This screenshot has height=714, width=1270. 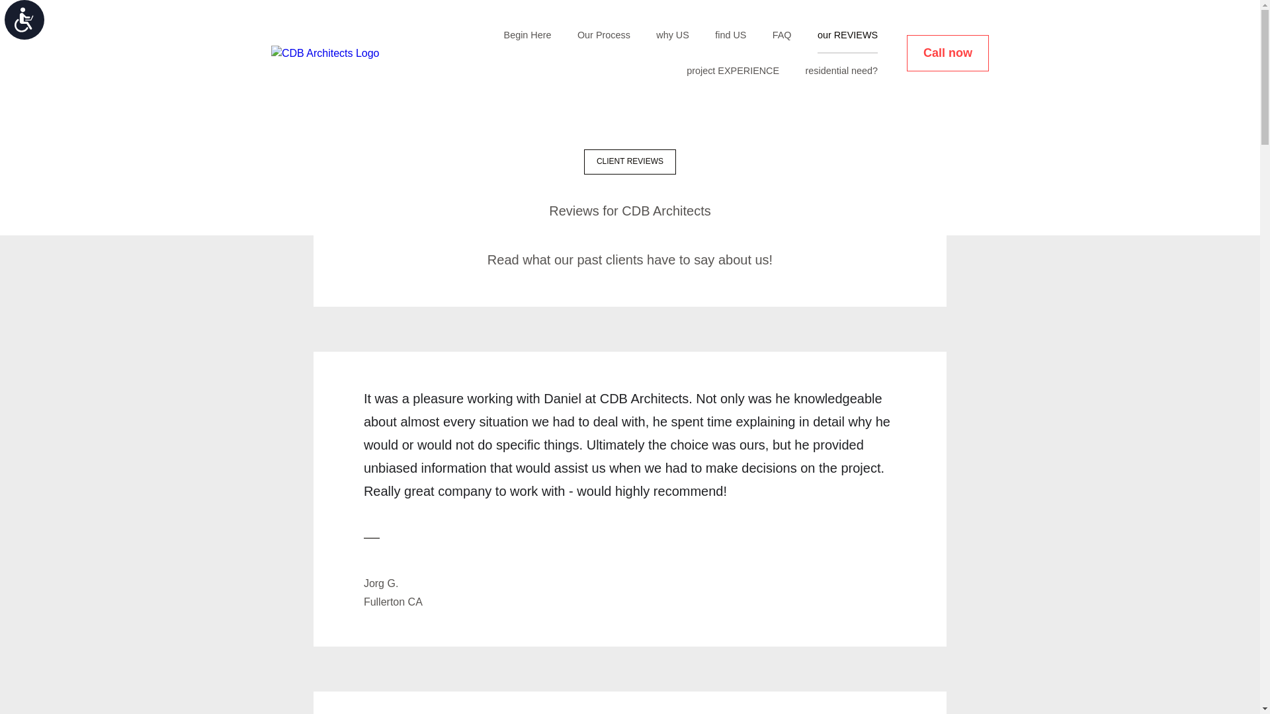 I want to click on CLIENT REVIEWS, so click(x=630, y=161).